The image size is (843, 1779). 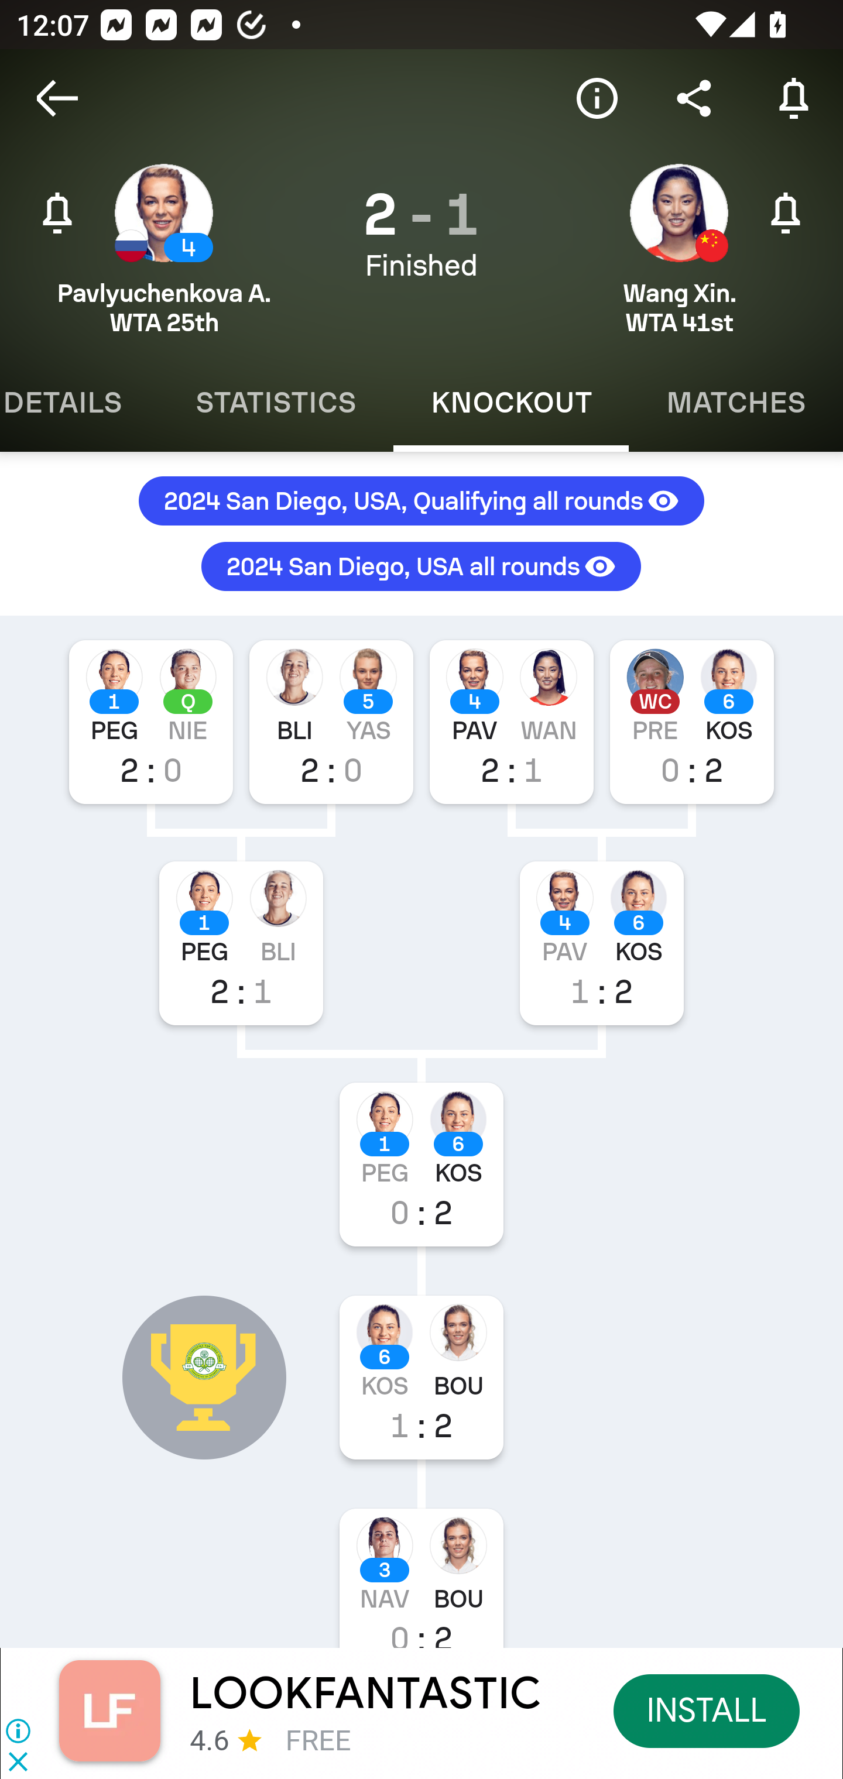 What do you see at coordinates (79, 403) in the screenshot?
I see `Details DETAILS` at bounding box center [79, 403].